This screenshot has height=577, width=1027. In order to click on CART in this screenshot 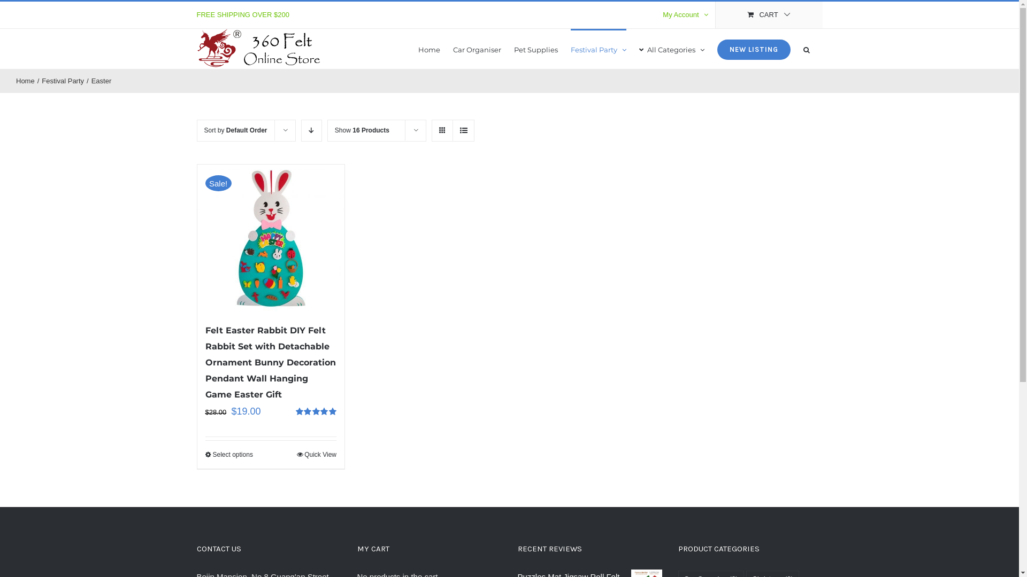, I will do `click(769, 15)`.